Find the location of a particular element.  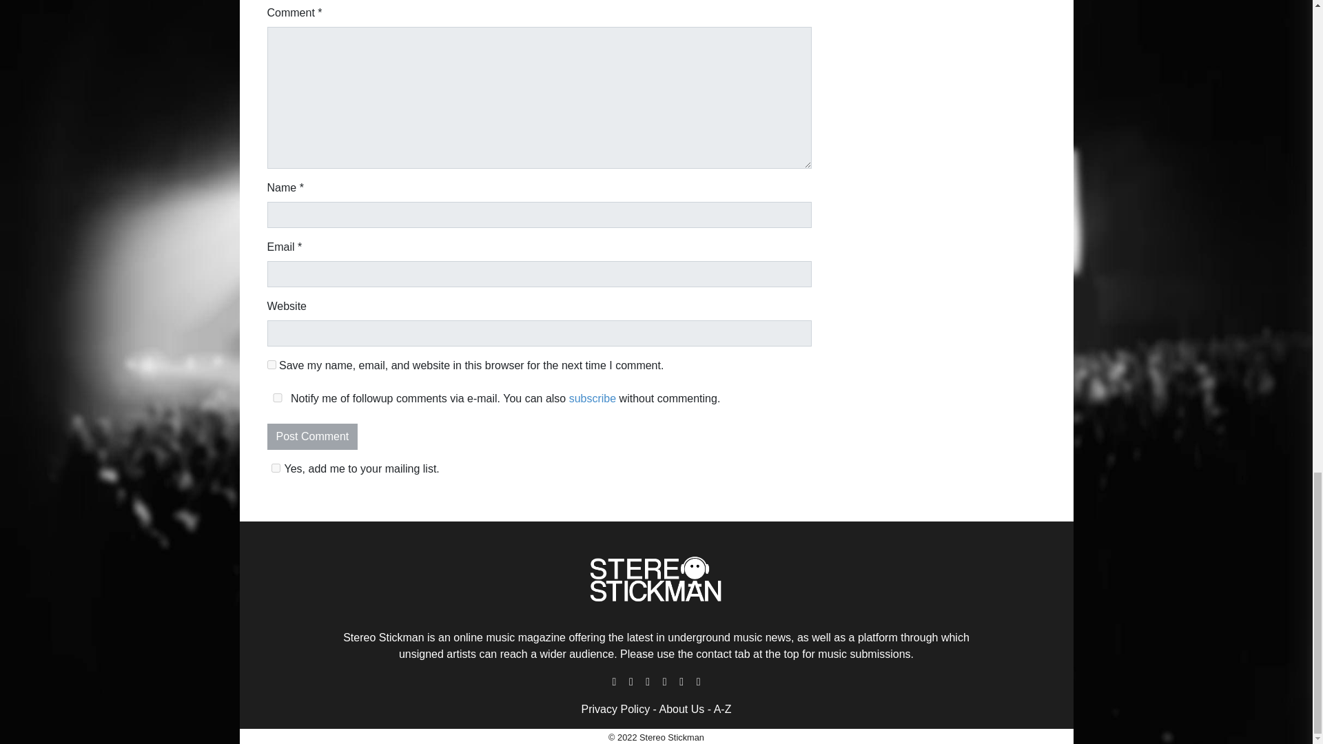

subscribe is located at coordinates (593, 398).